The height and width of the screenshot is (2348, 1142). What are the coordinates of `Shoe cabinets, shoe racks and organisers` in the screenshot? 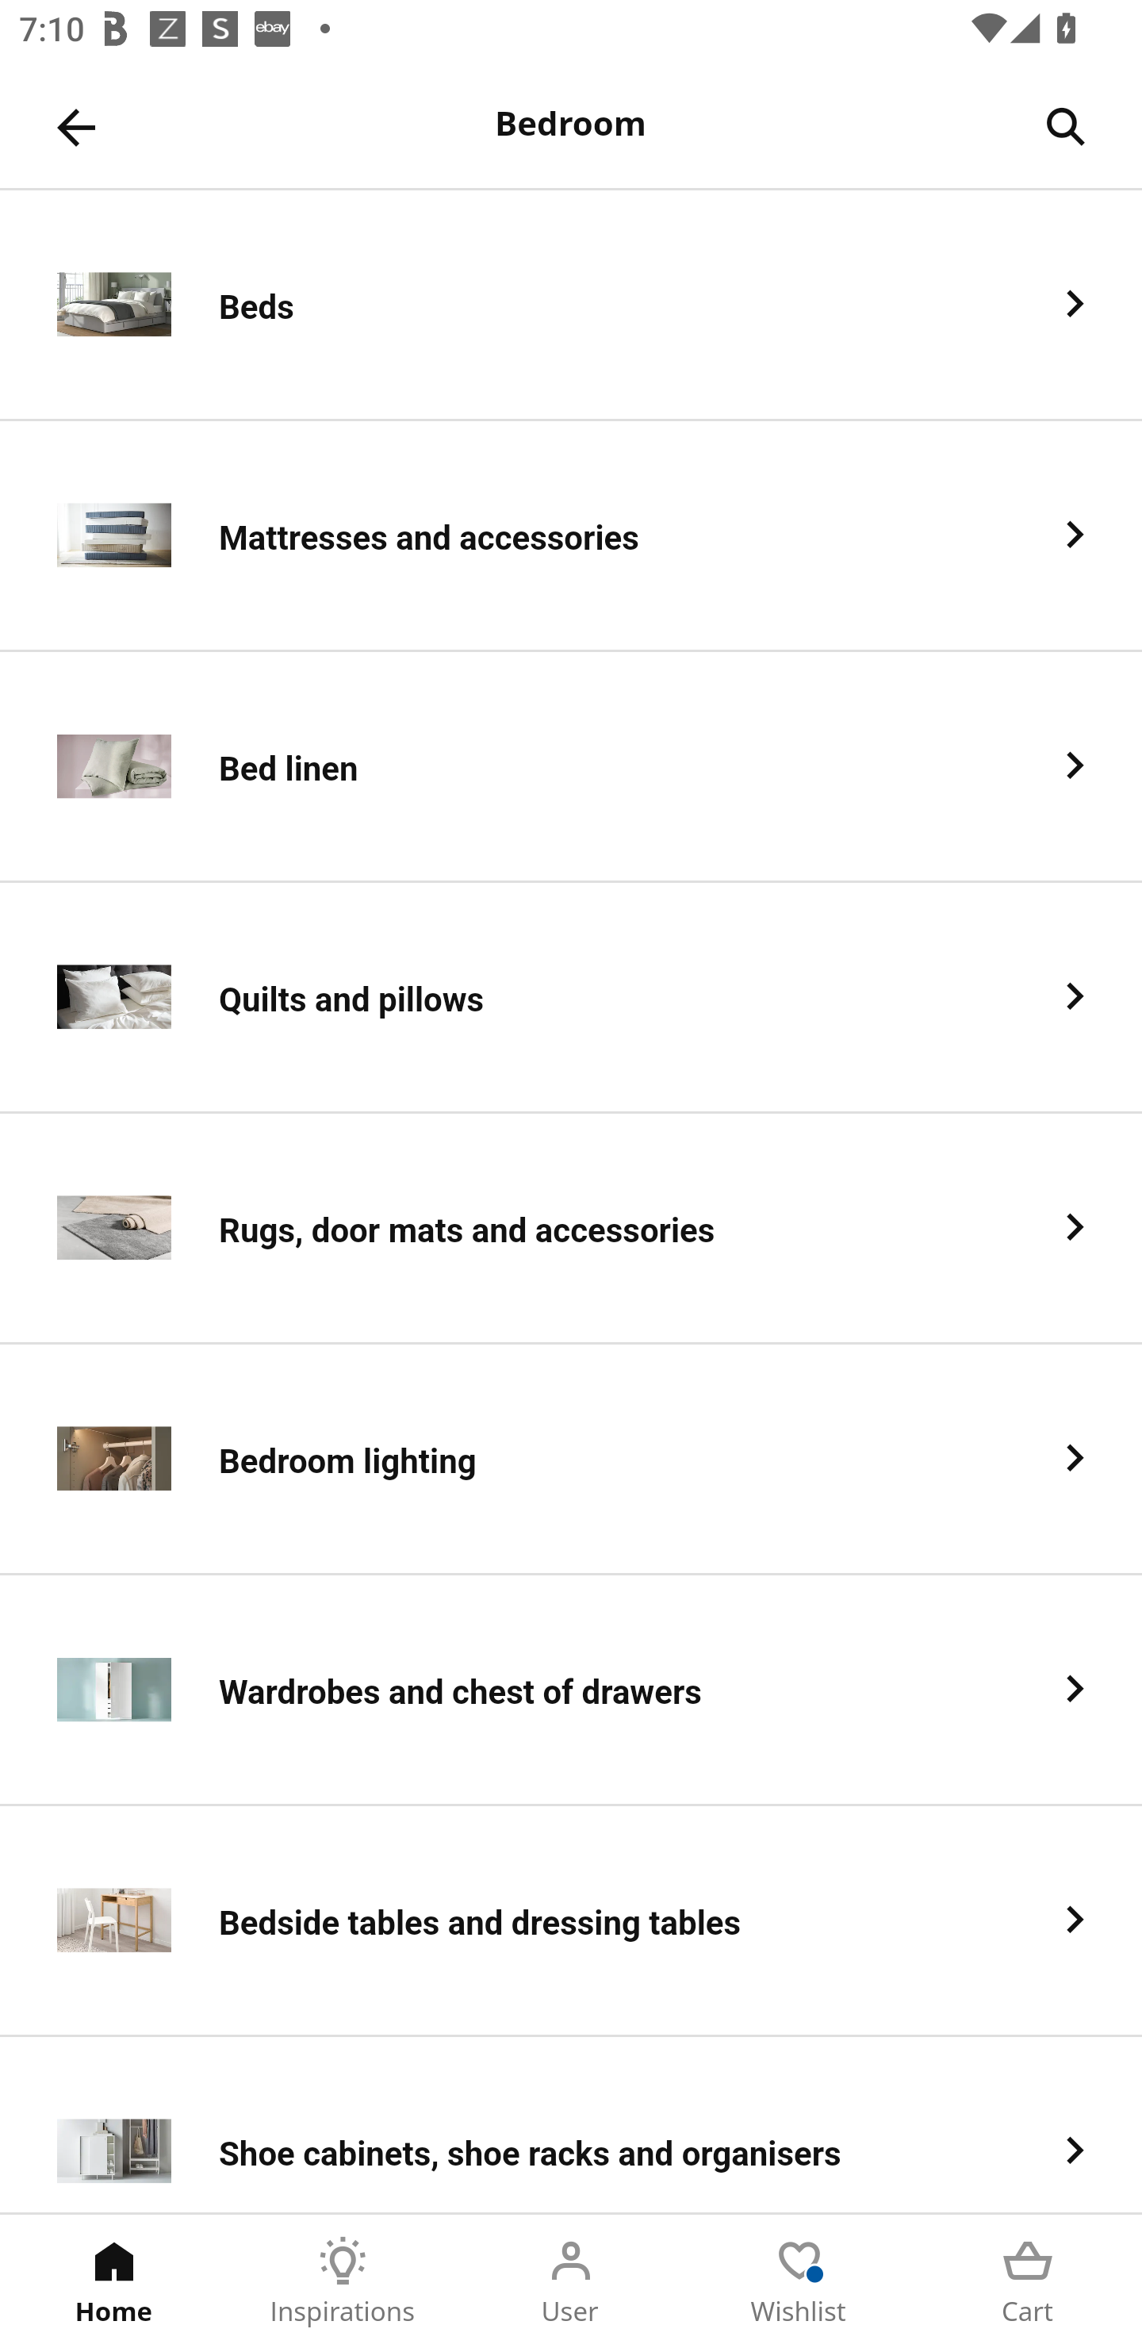 It's located at (571, 2124).